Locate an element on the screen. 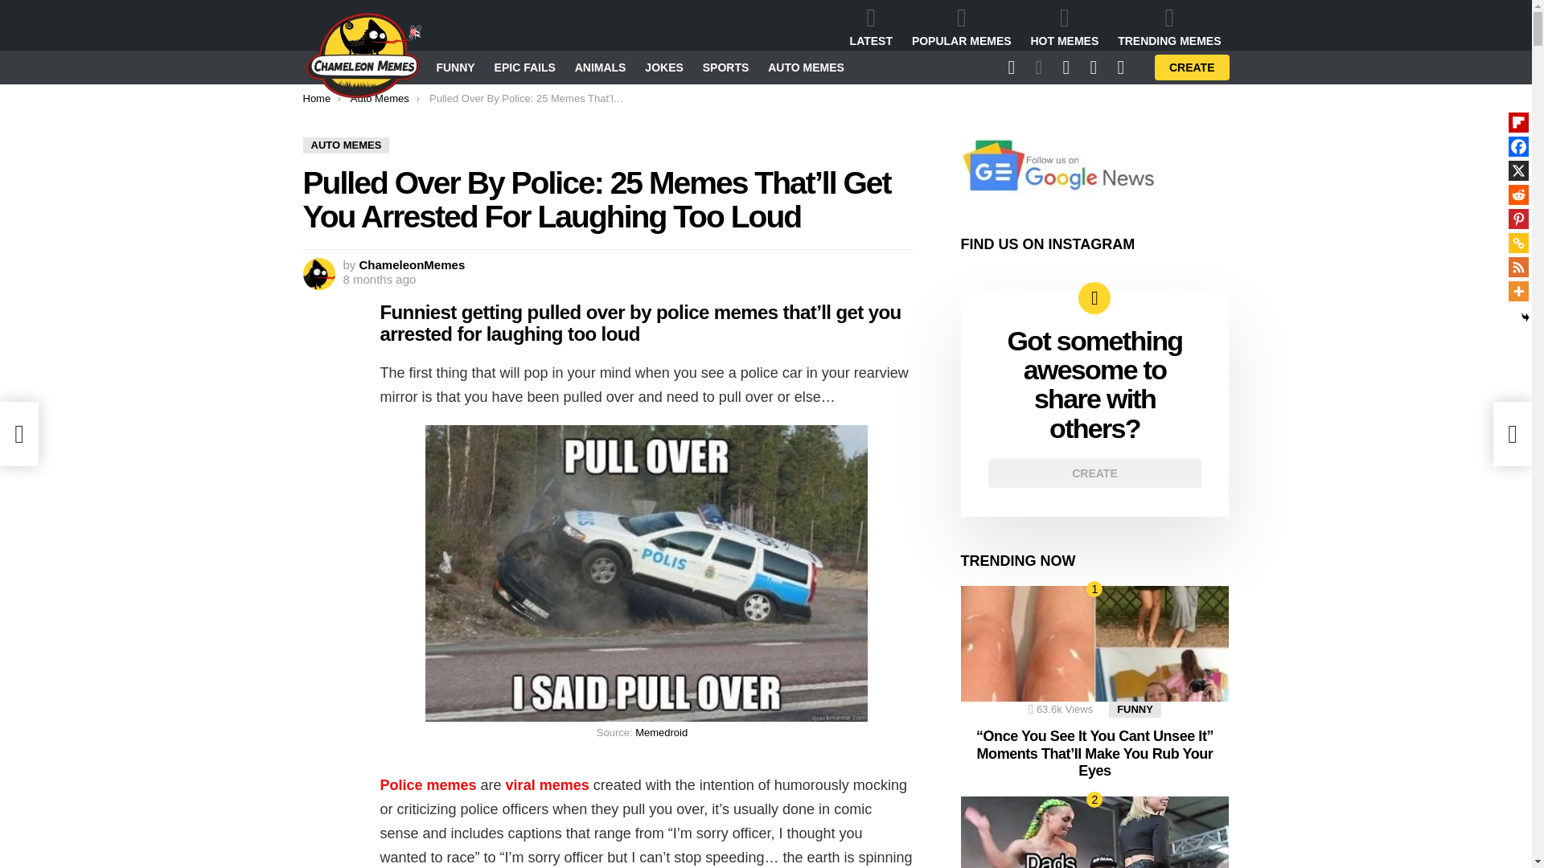  AUTO MEMES is located at coordinates (806, 68).